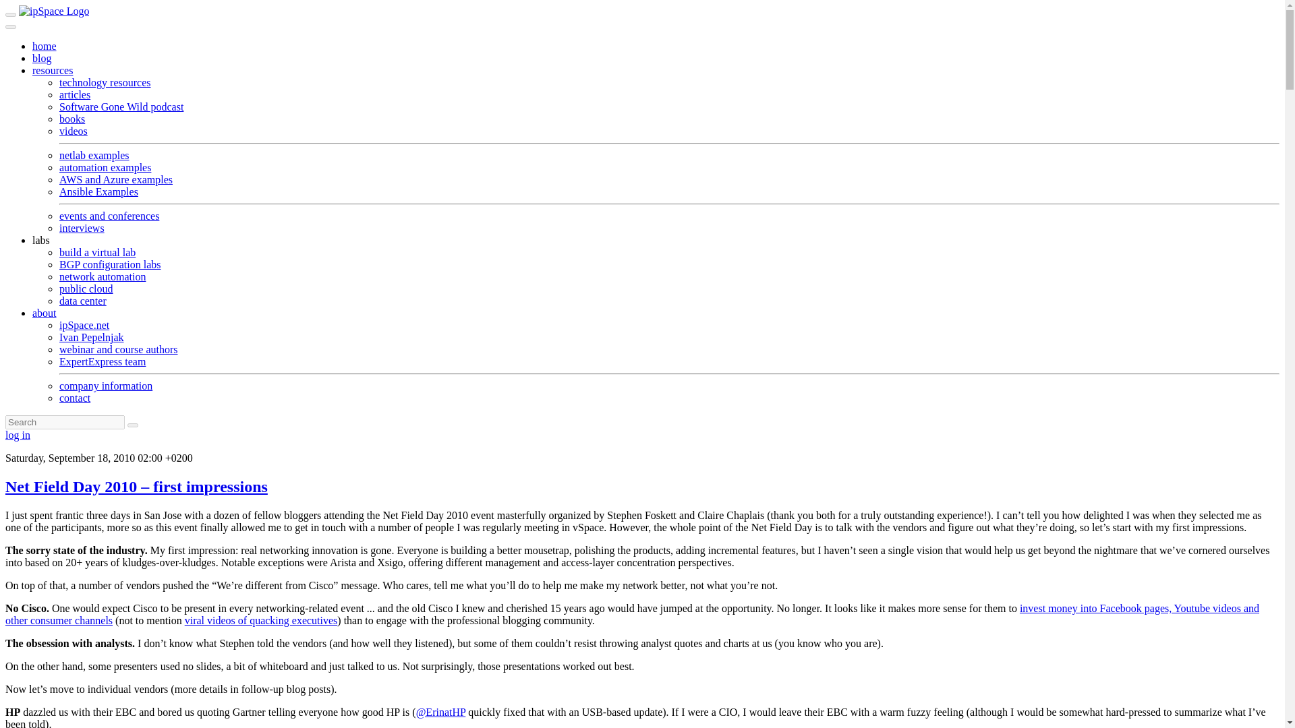 The width and height of the screenshot is (1295, 728). Describe the element at coordinates (105, 82) in the screenshot. I see `technology resources` at that location.